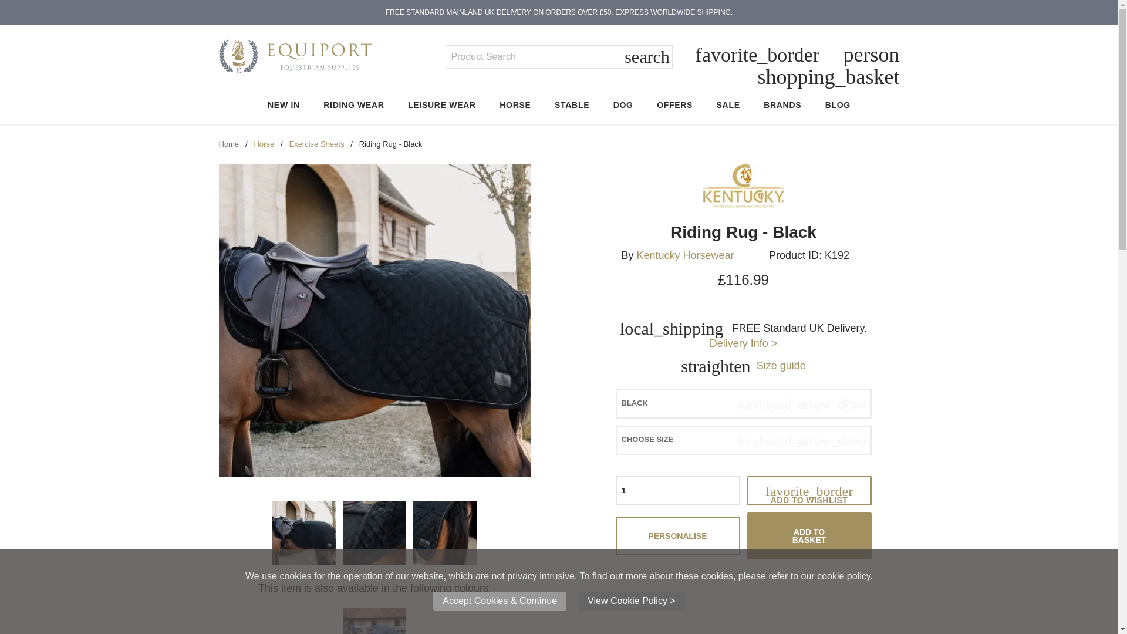  What do you see at coordinates (353, 106) in the screenshot?
I see `RIDING WEAR` at bounding box center [353, 106].